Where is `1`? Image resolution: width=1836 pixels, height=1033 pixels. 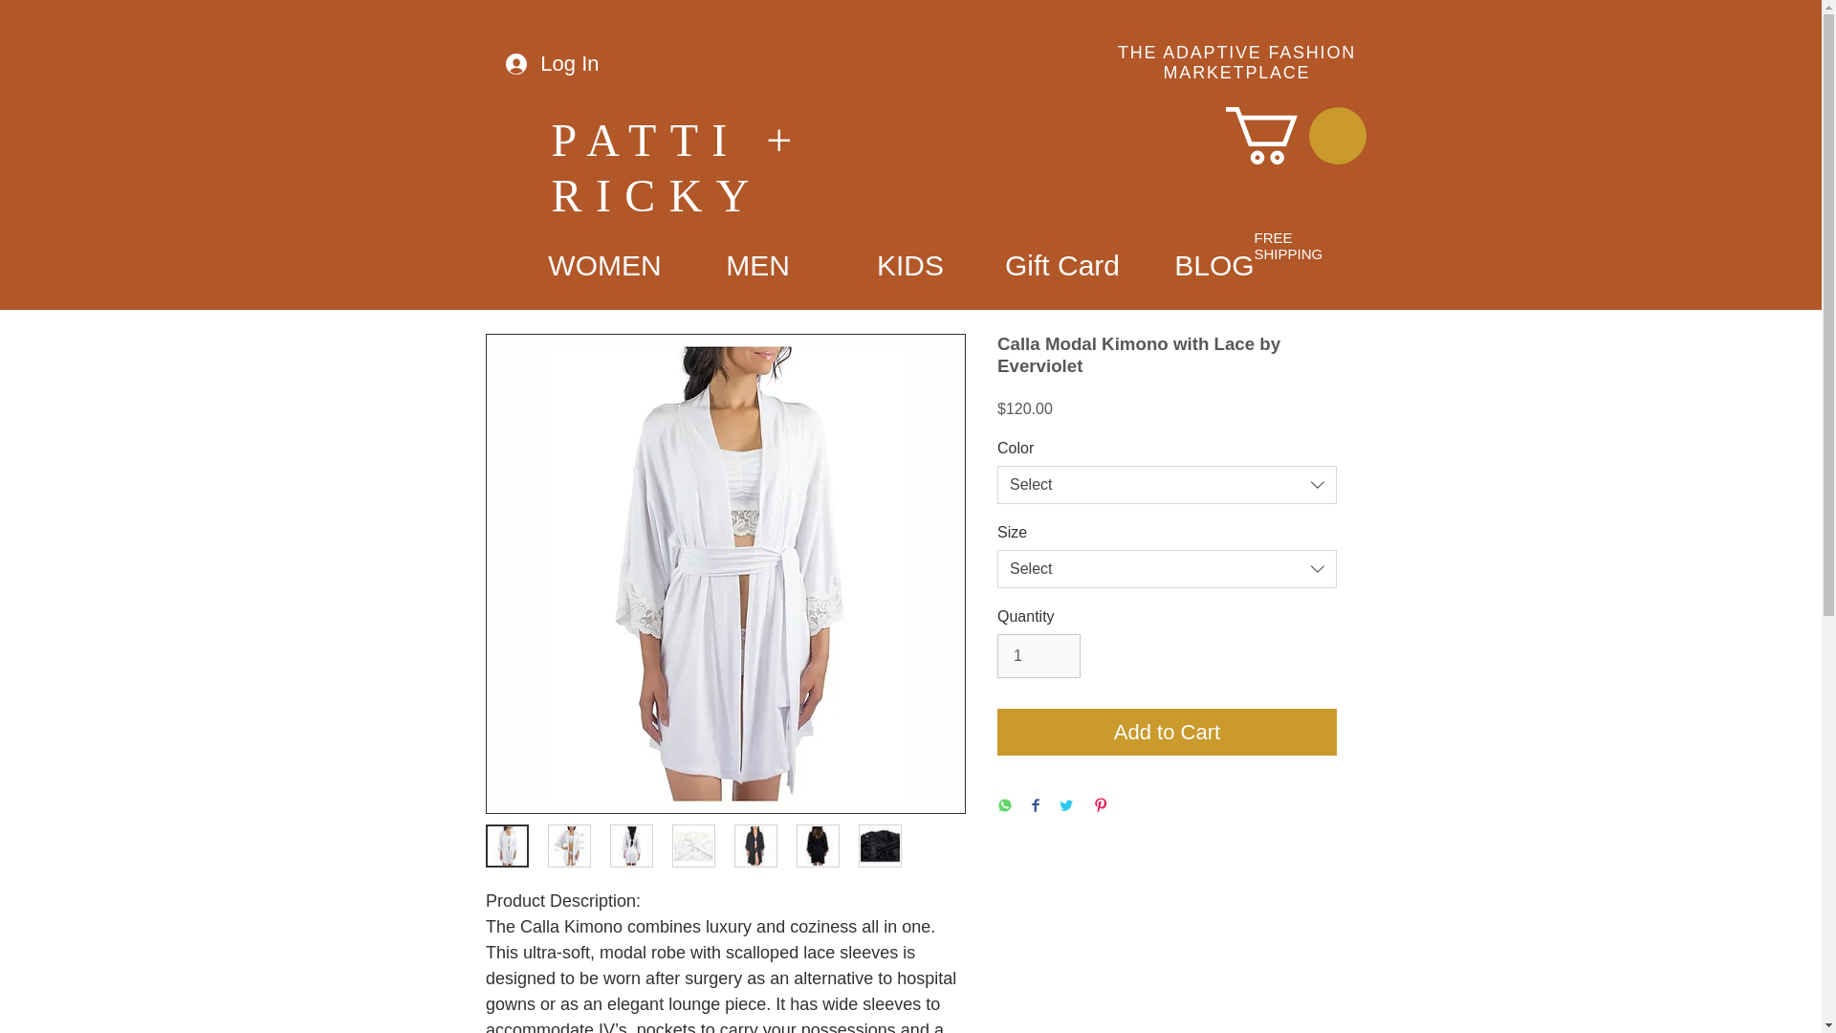
1 is located at coordinates (1038, 656).